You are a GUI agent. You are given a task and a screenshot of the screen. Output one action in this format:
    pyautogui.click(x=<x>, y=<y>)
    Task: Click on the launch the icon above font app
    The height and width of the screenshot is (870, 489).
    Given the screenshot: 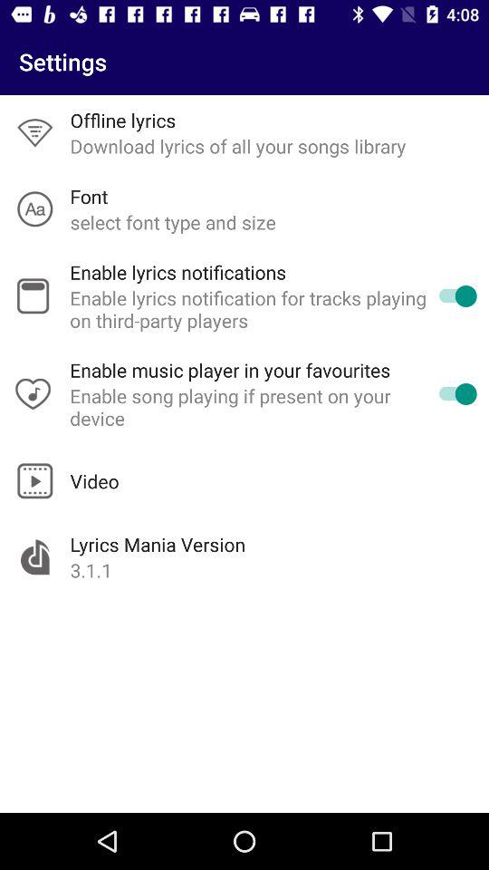 What is the action you would take?
    pyautogui.click(x=237, y=146)
    